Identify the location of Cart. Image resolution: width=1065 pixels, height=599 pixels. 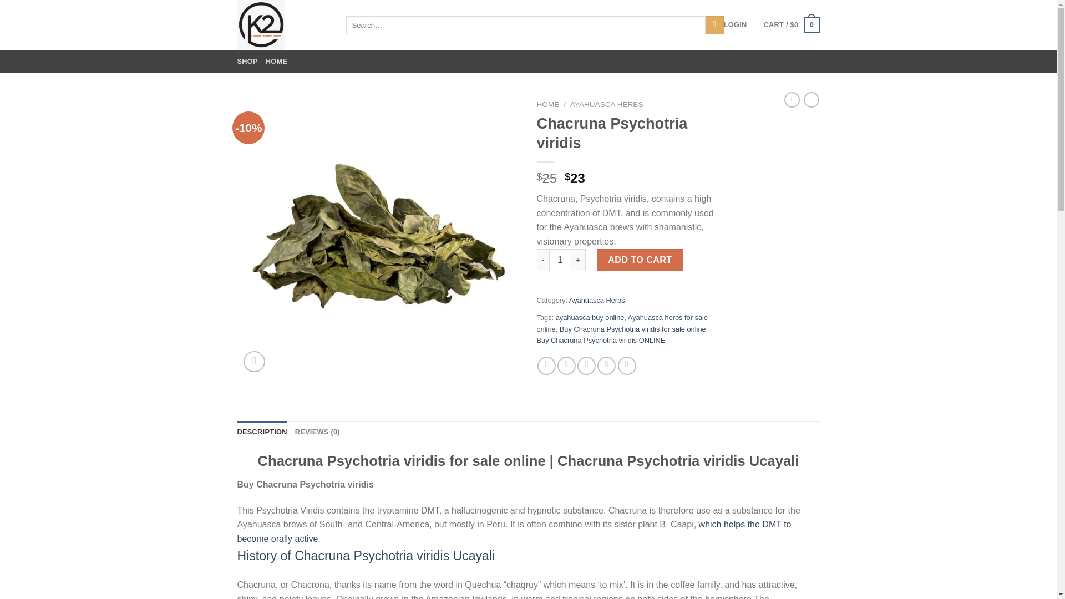
(792, 26).